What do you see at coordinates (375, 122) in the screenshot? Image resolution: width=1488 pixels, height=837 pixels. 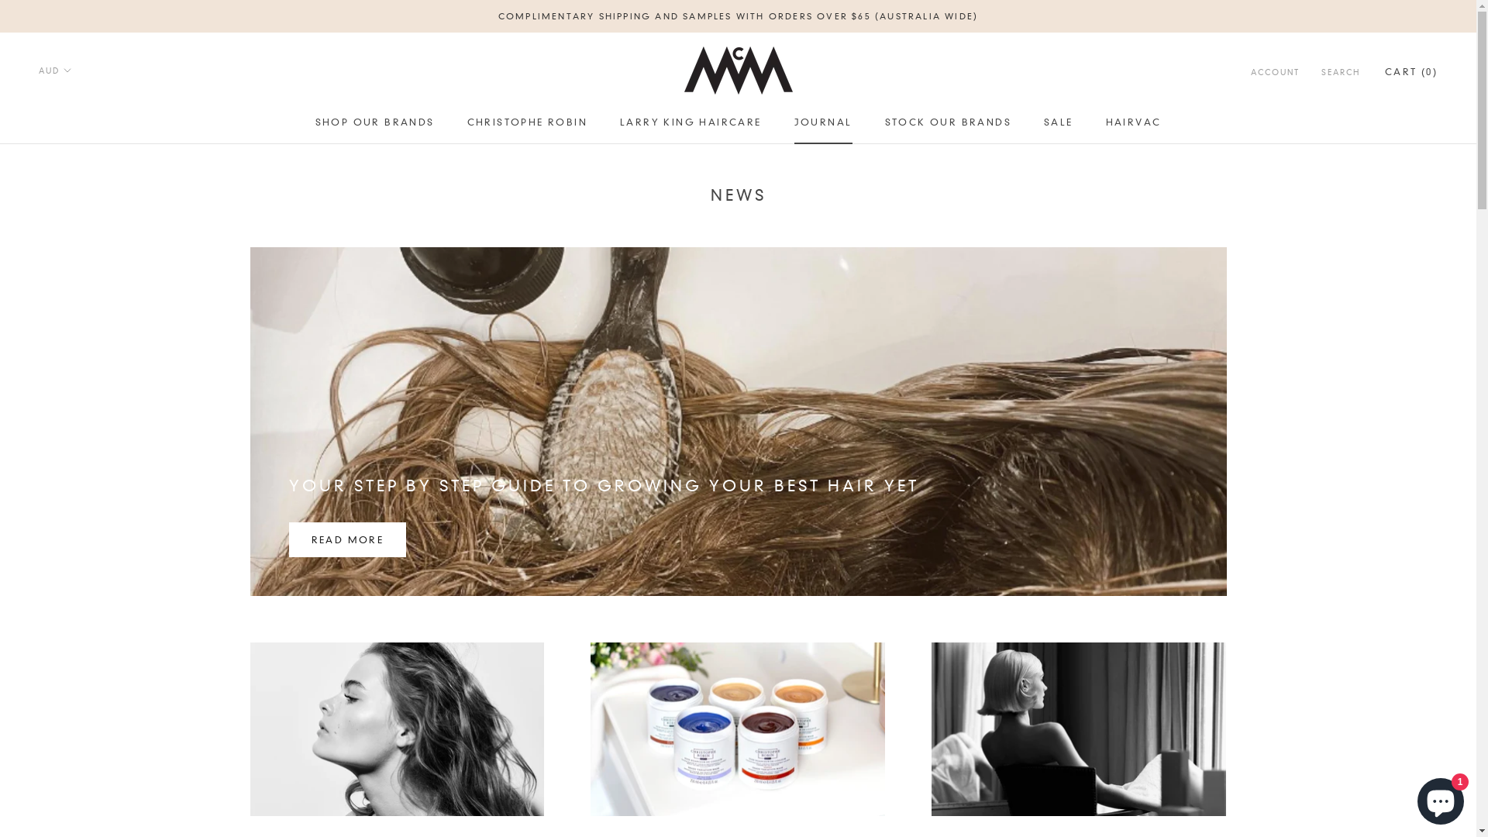 I see `SHOP OUR BRANDS` at bounding box center [375, 122].